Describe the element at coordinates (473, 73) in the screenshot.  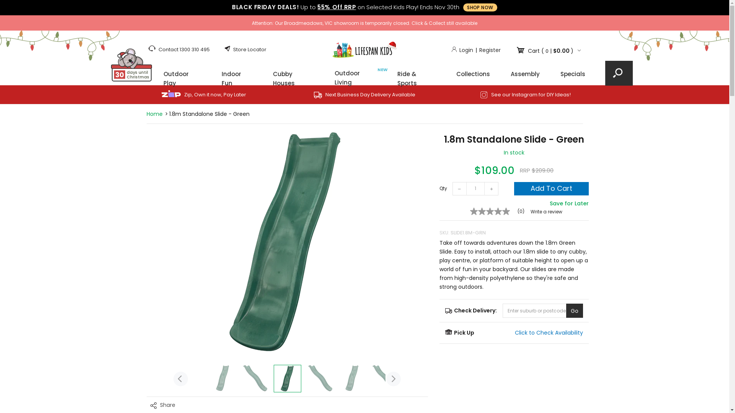
I see `Collections` at that location.